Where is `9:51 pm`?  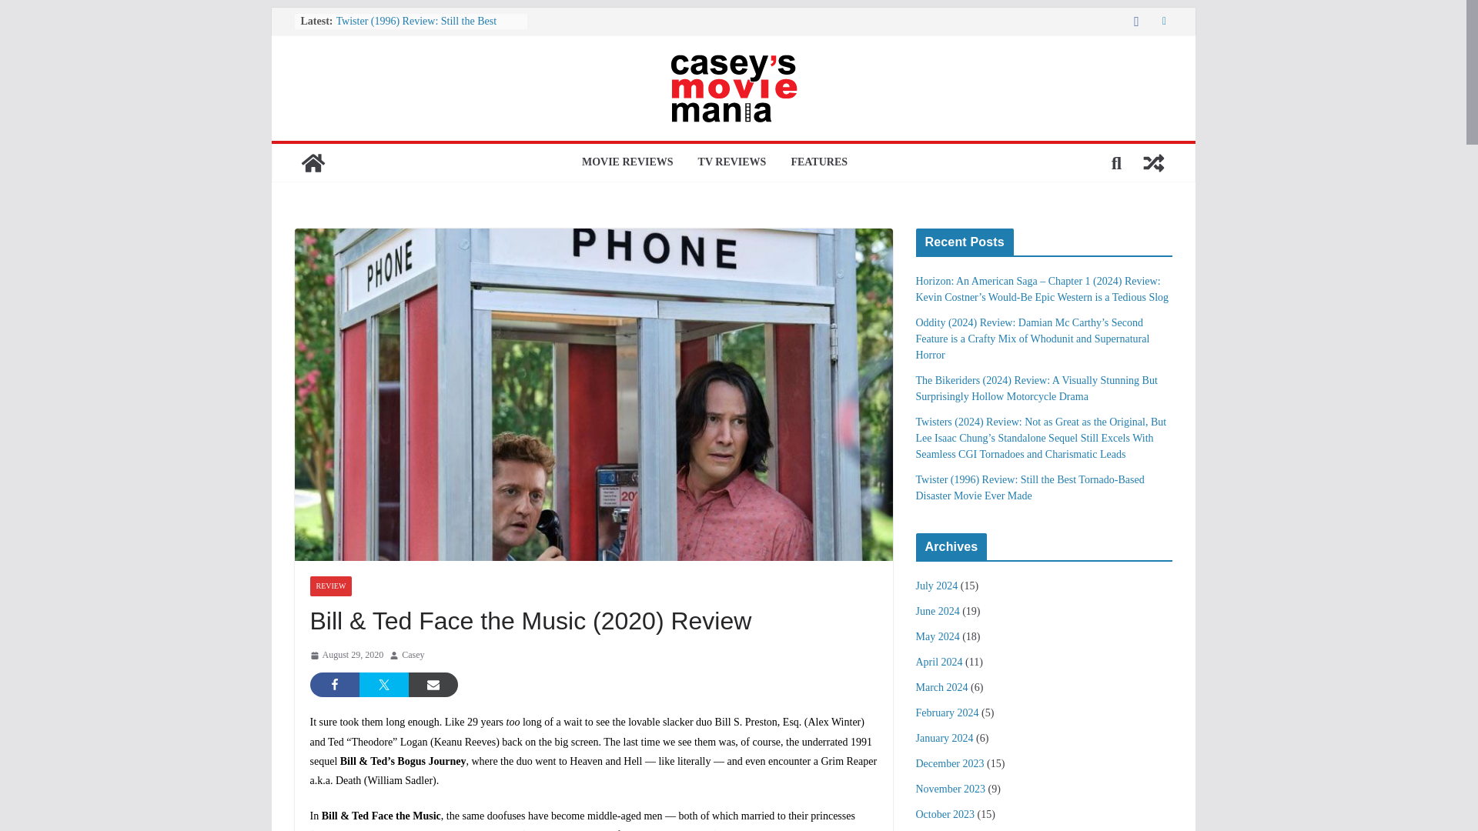
9:51 pm is located at coordinates (346, 656).